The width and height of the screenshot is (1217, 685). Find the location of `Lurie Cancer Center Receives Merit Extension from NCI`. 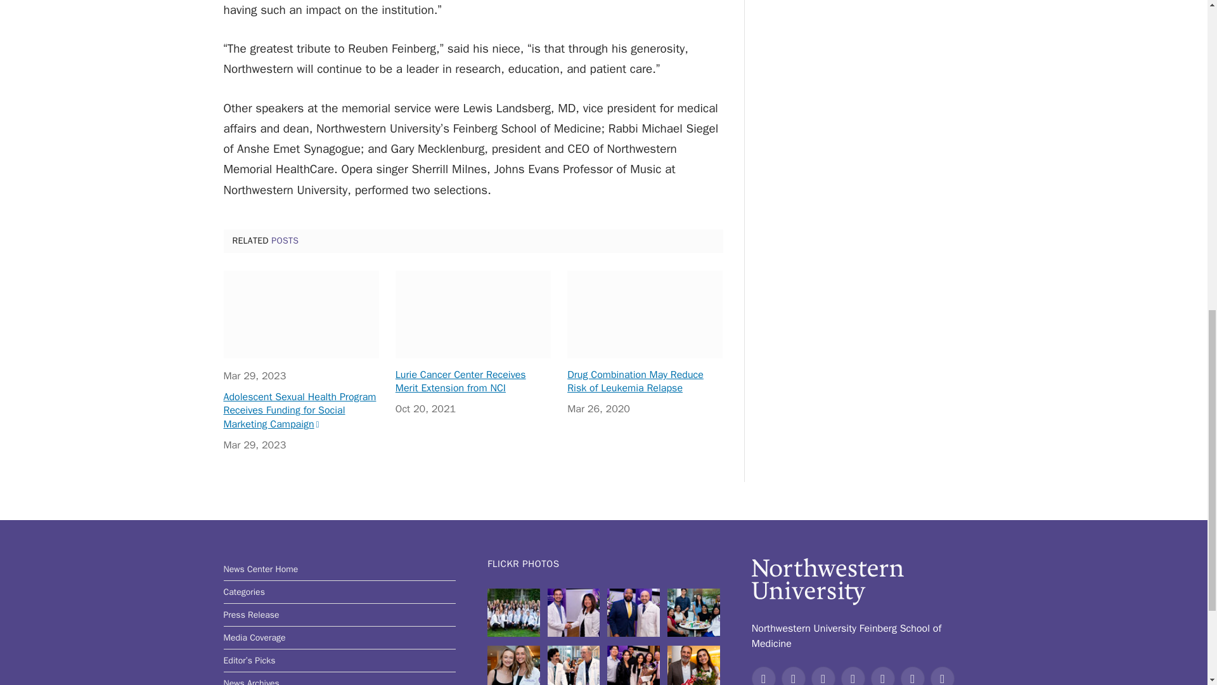

Lurie Cancer Center Receives Merit Extension from NCI is located at coordinates (473, 314).